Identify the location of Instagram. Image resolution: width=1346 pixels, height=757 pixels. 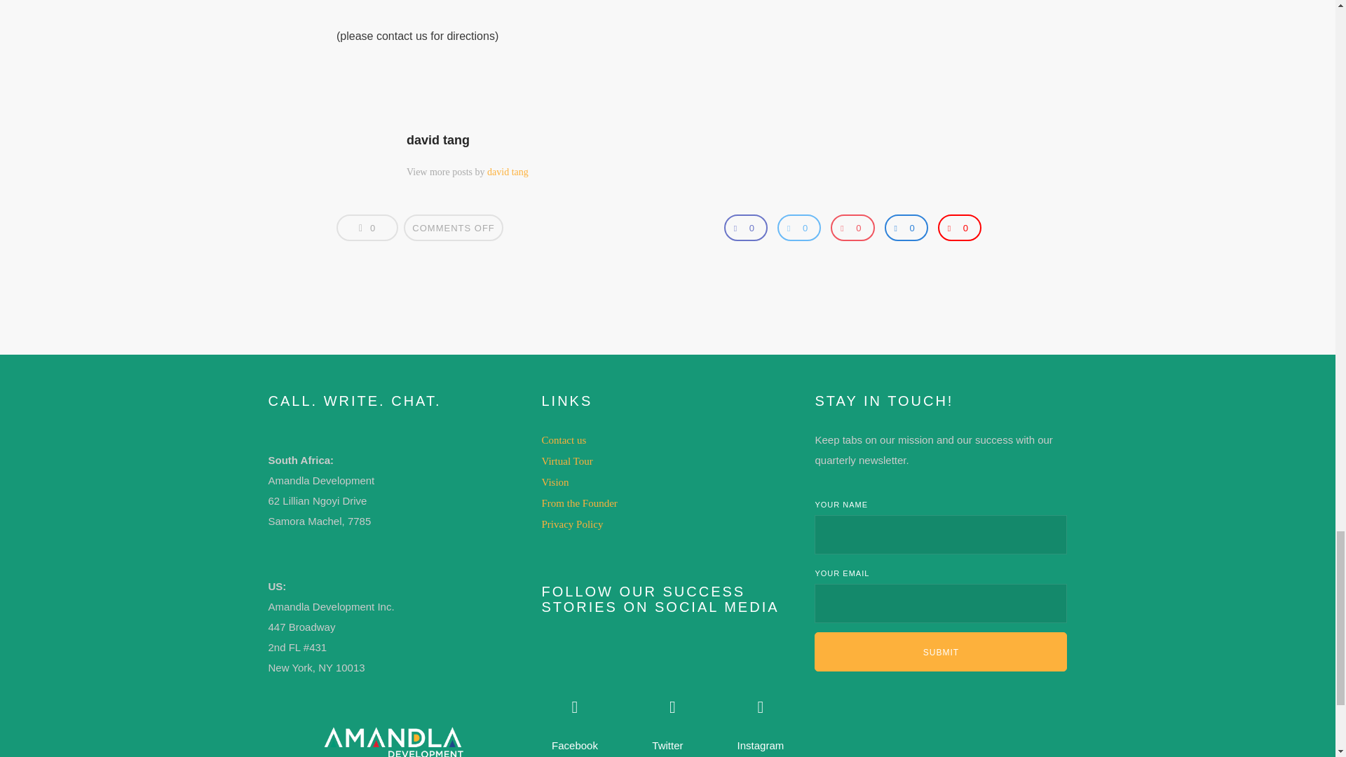
(760, 693).